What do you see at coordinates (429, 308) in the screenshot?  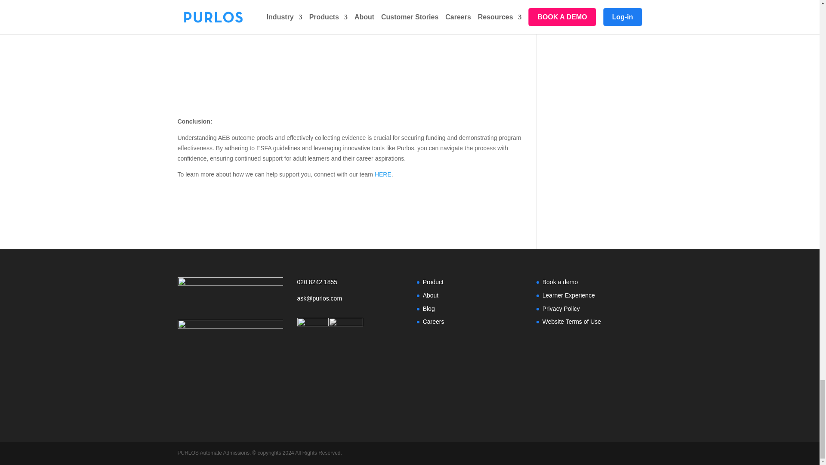 I see `Blog` at bounding box center [429, 308].